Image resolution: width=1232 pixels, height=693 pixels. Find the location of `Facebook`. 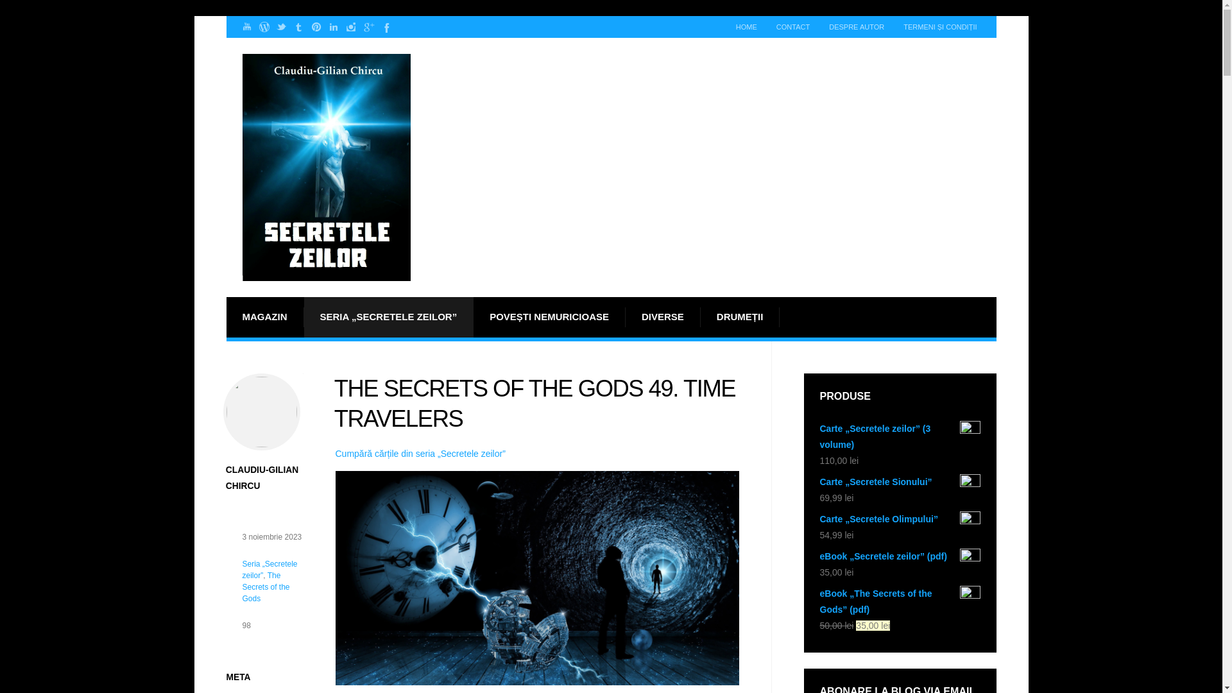

Facebook is located at coordinates (385, 27).